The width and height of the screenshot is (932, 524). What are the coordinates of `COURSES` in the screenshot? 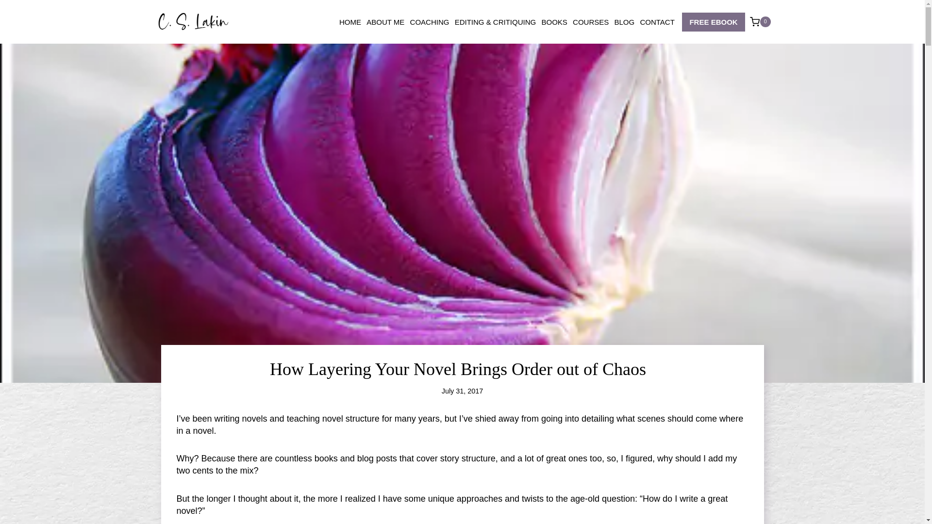 It's located at (590, 22).